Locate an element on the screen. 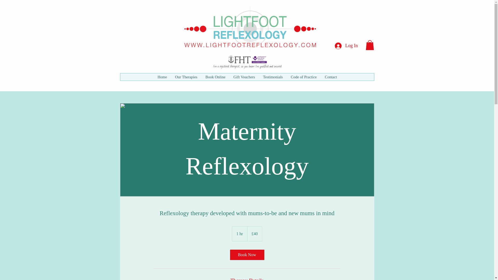 This screenshot has height=280, width=498. Book Now is located at coordinates (247, 255).